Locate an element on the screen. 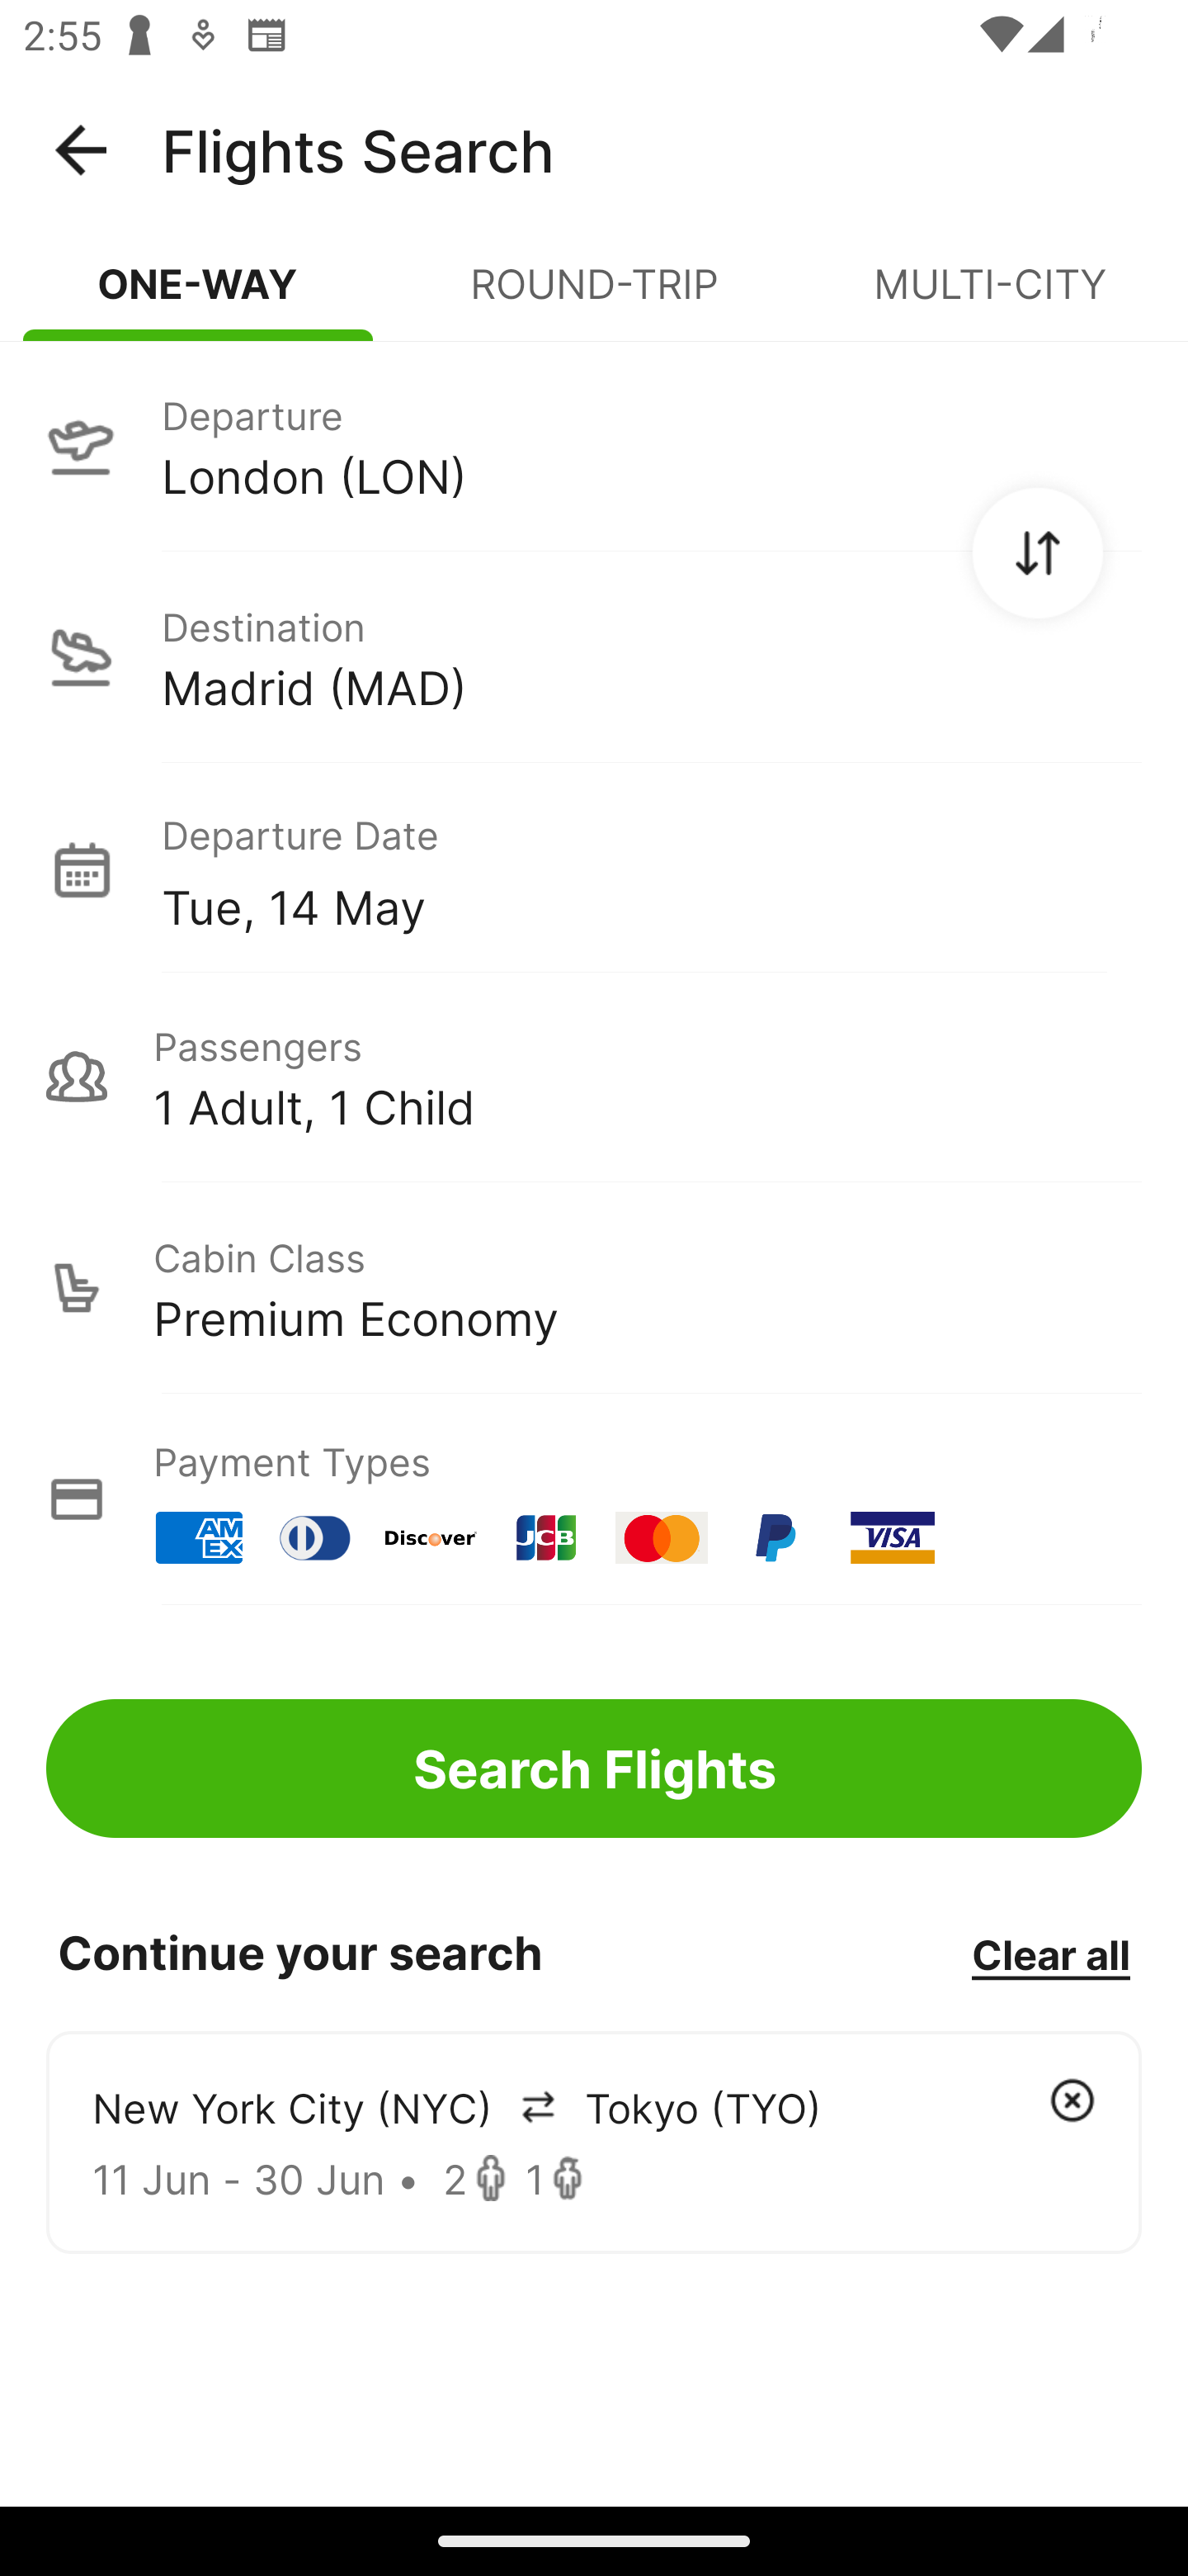 The width and height of the screenshot is (1188, 2576). Cabin Class Premium Economy is located at coordinates (594, 1288).